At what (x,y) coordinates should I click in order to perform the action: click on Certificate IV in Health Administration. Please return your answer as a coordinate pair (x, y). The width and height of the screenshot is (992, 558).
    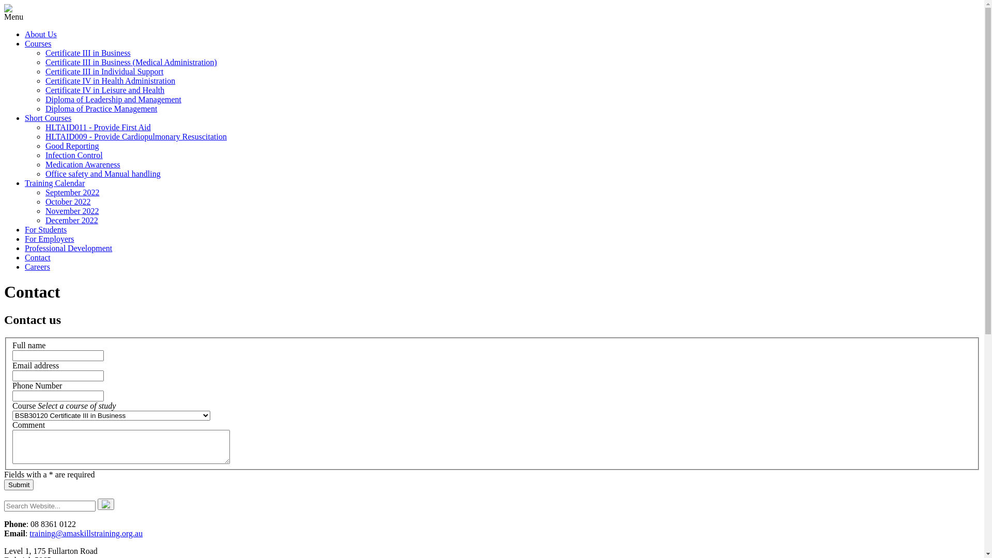
    Looking at the image, I should click on (111, 81).